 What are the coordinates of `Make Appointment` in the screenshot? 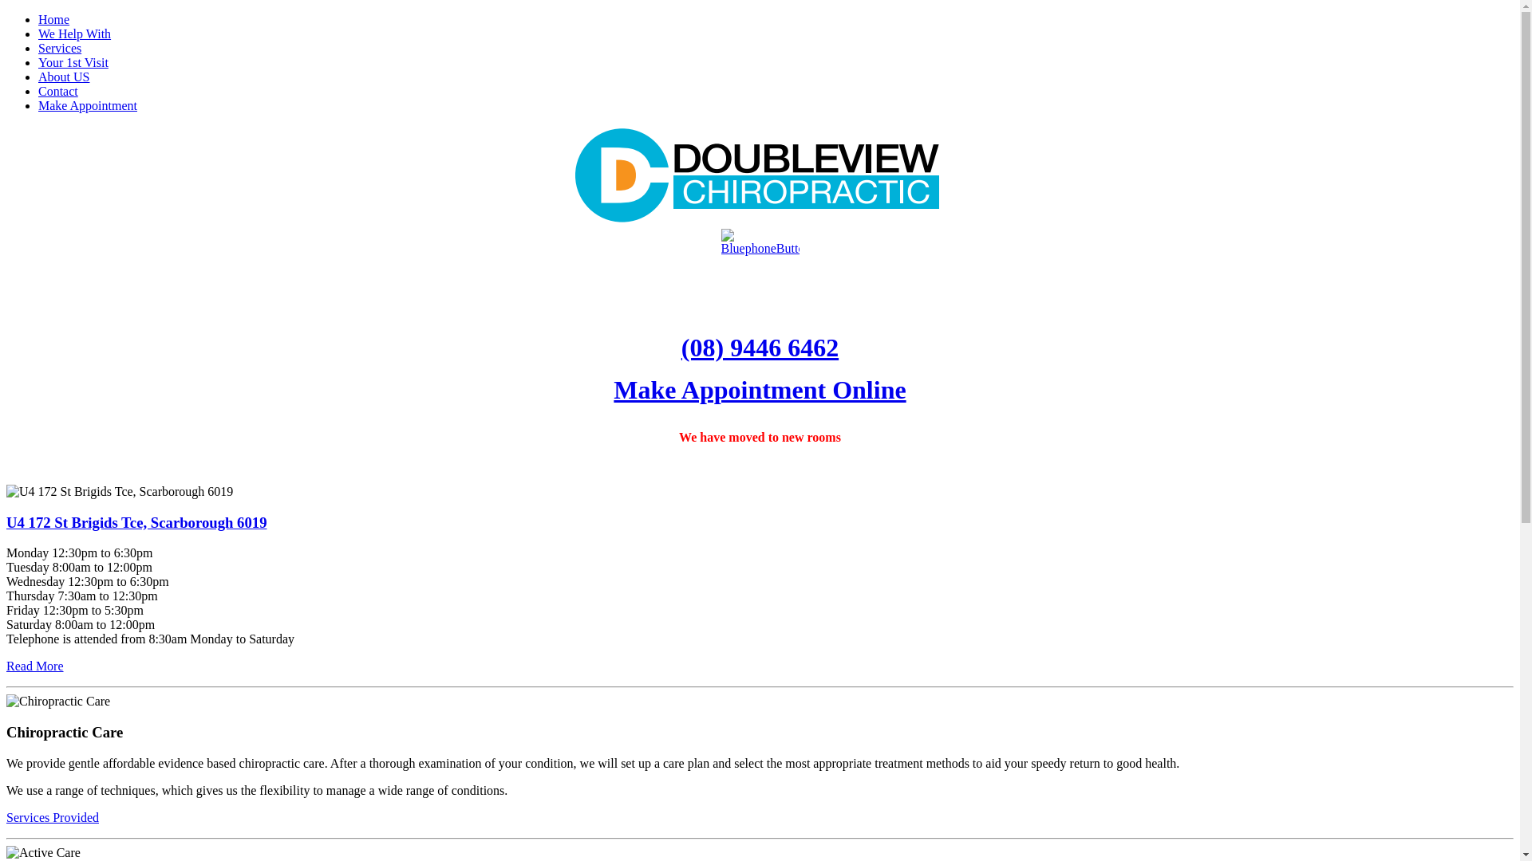 It's located at (88, 105).